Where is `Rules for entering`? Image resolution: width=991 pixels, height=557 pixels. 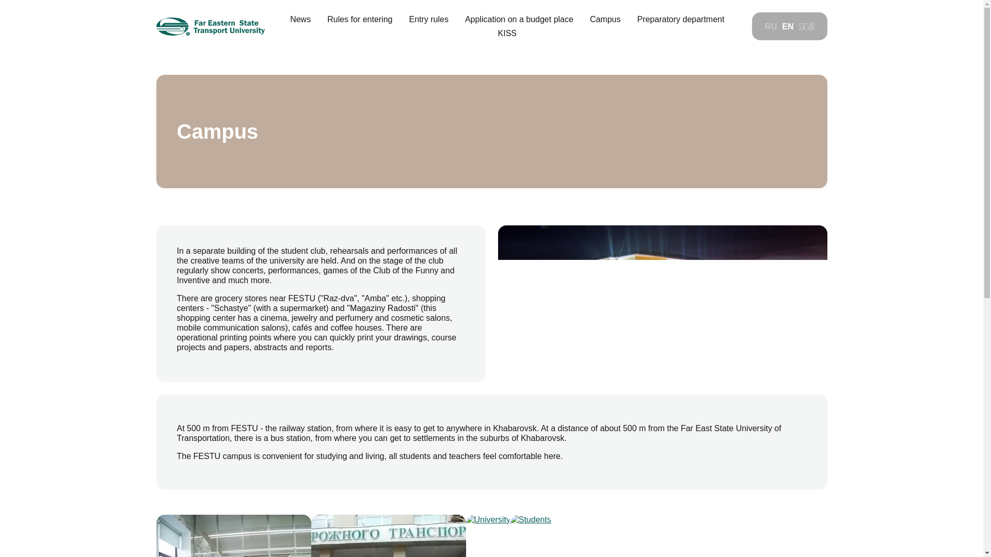
Rules for entering is located at coordinates (359, 20).